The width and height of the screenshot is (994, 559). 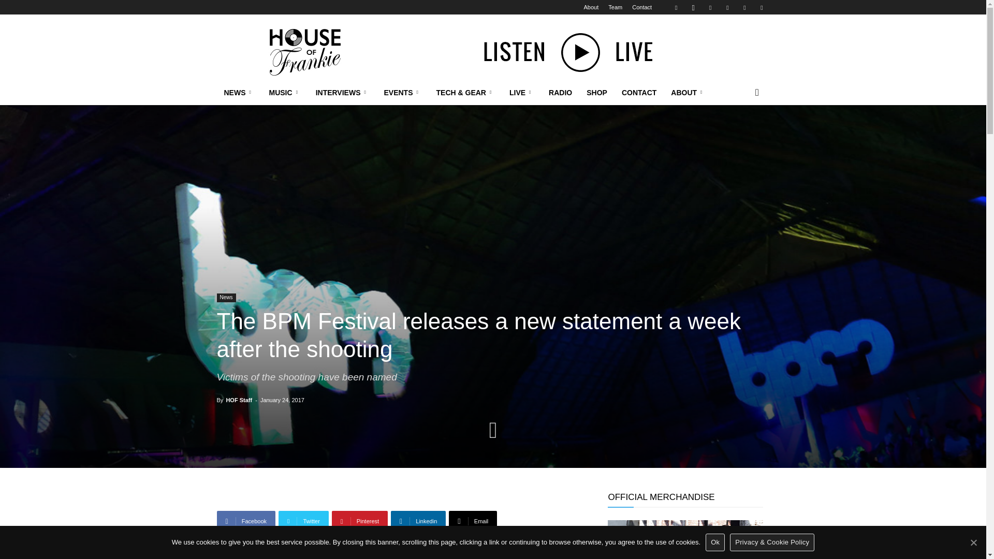 What do you see at coordinates (591, 7) in the screenshot?
I see `About` at bounding box center [591, 7].